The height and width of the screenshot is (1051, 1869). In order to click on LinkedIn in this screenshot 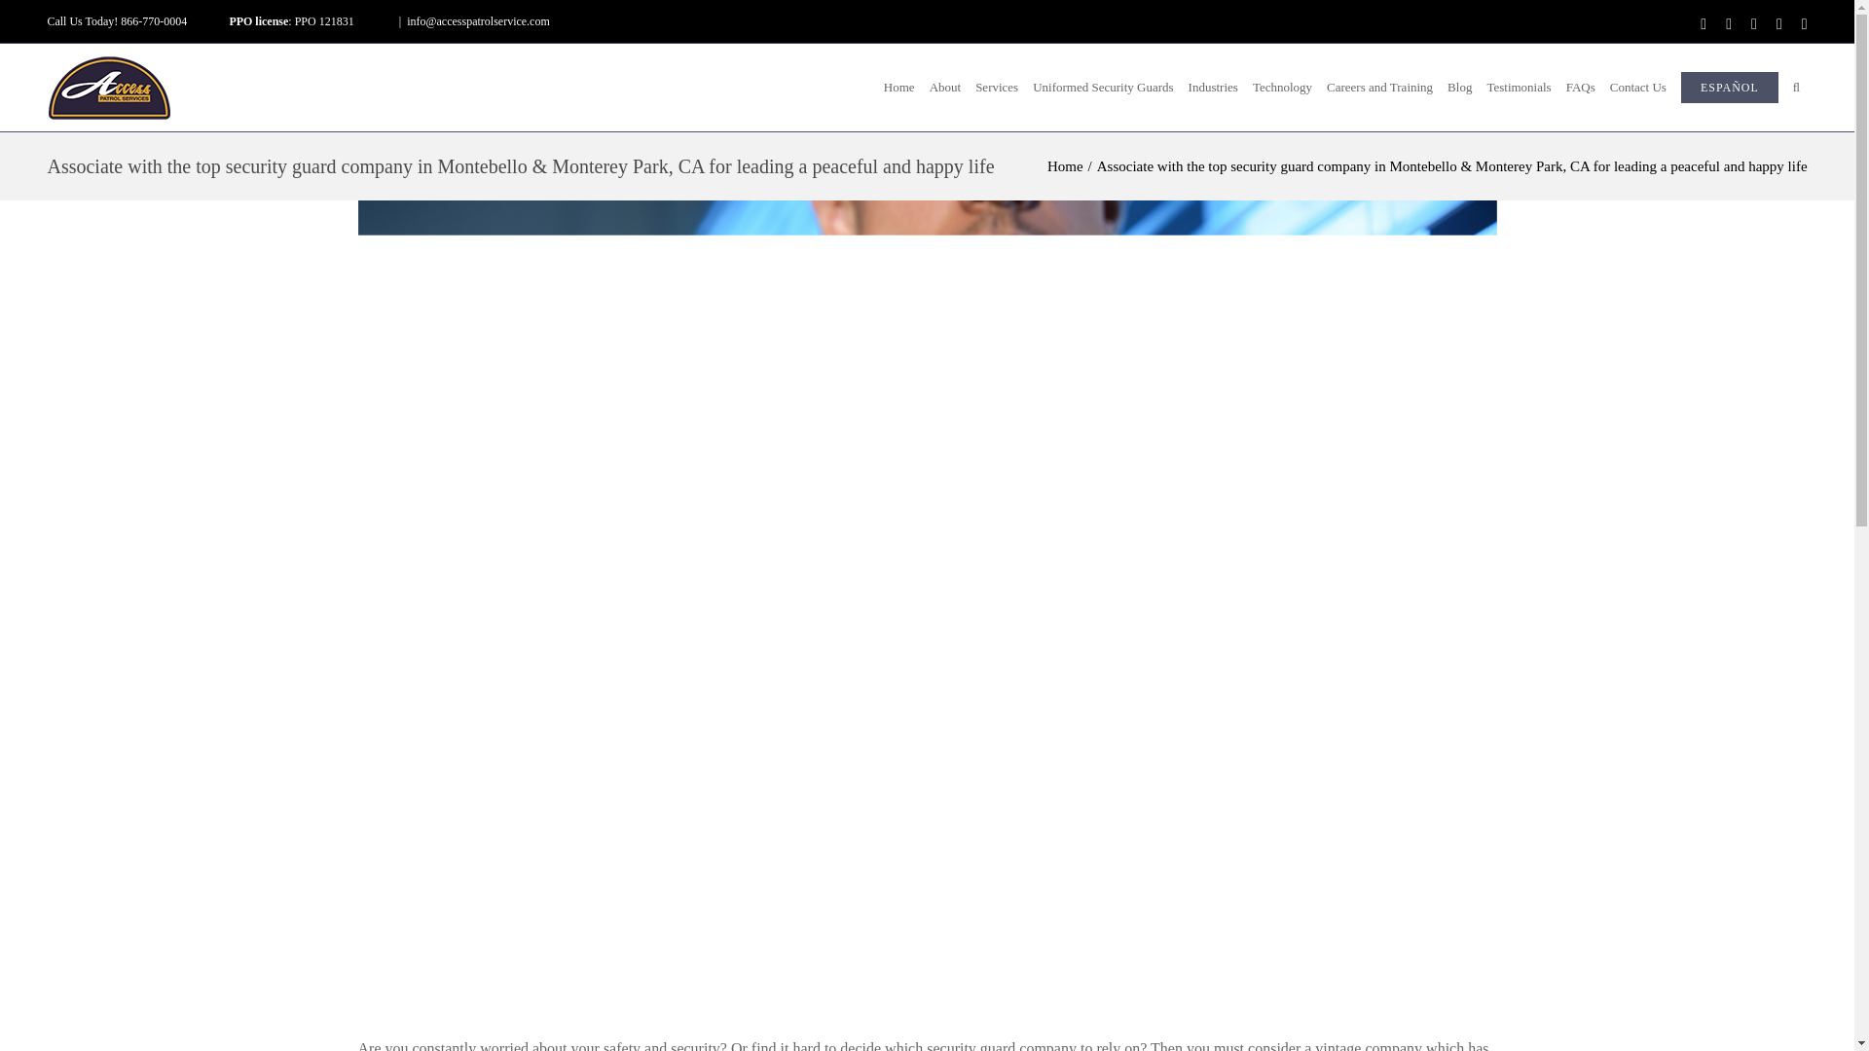, I will do `click(1779, 23)`.